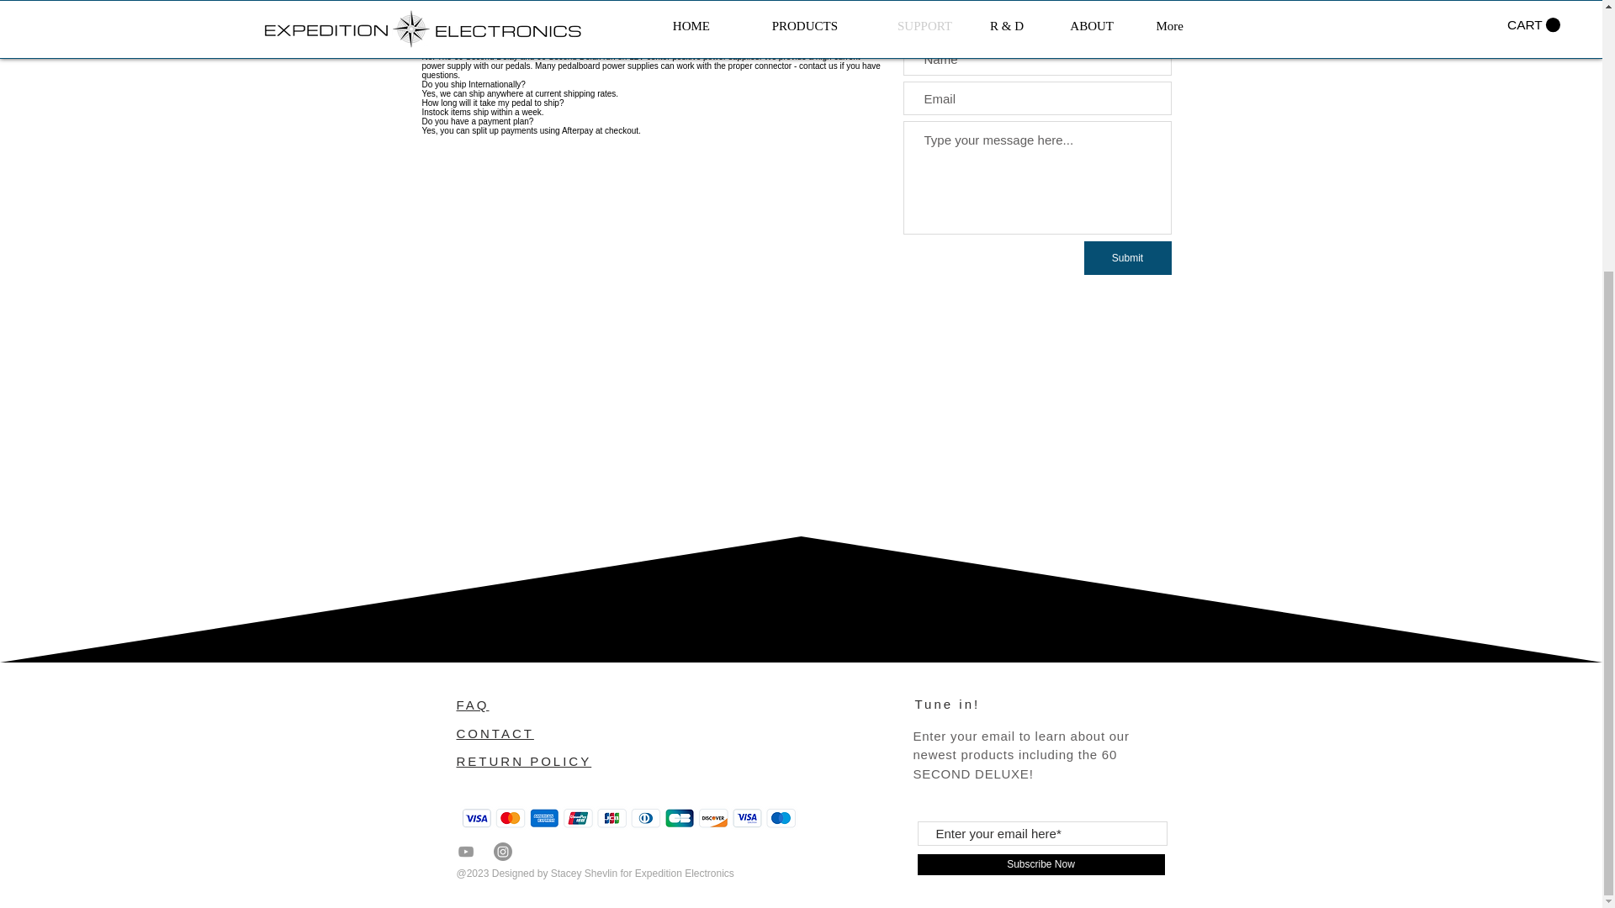 This screenshot has height=908, width=1615. Describe the element at coordinates (1127, 258) in the screenshot. I see `Submit` at that location.